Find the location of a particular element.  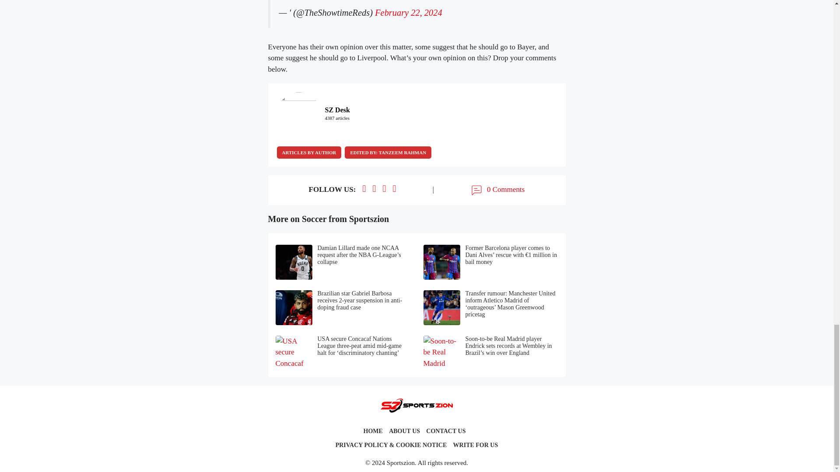

0 Comments is located at coordinates (497, 190).